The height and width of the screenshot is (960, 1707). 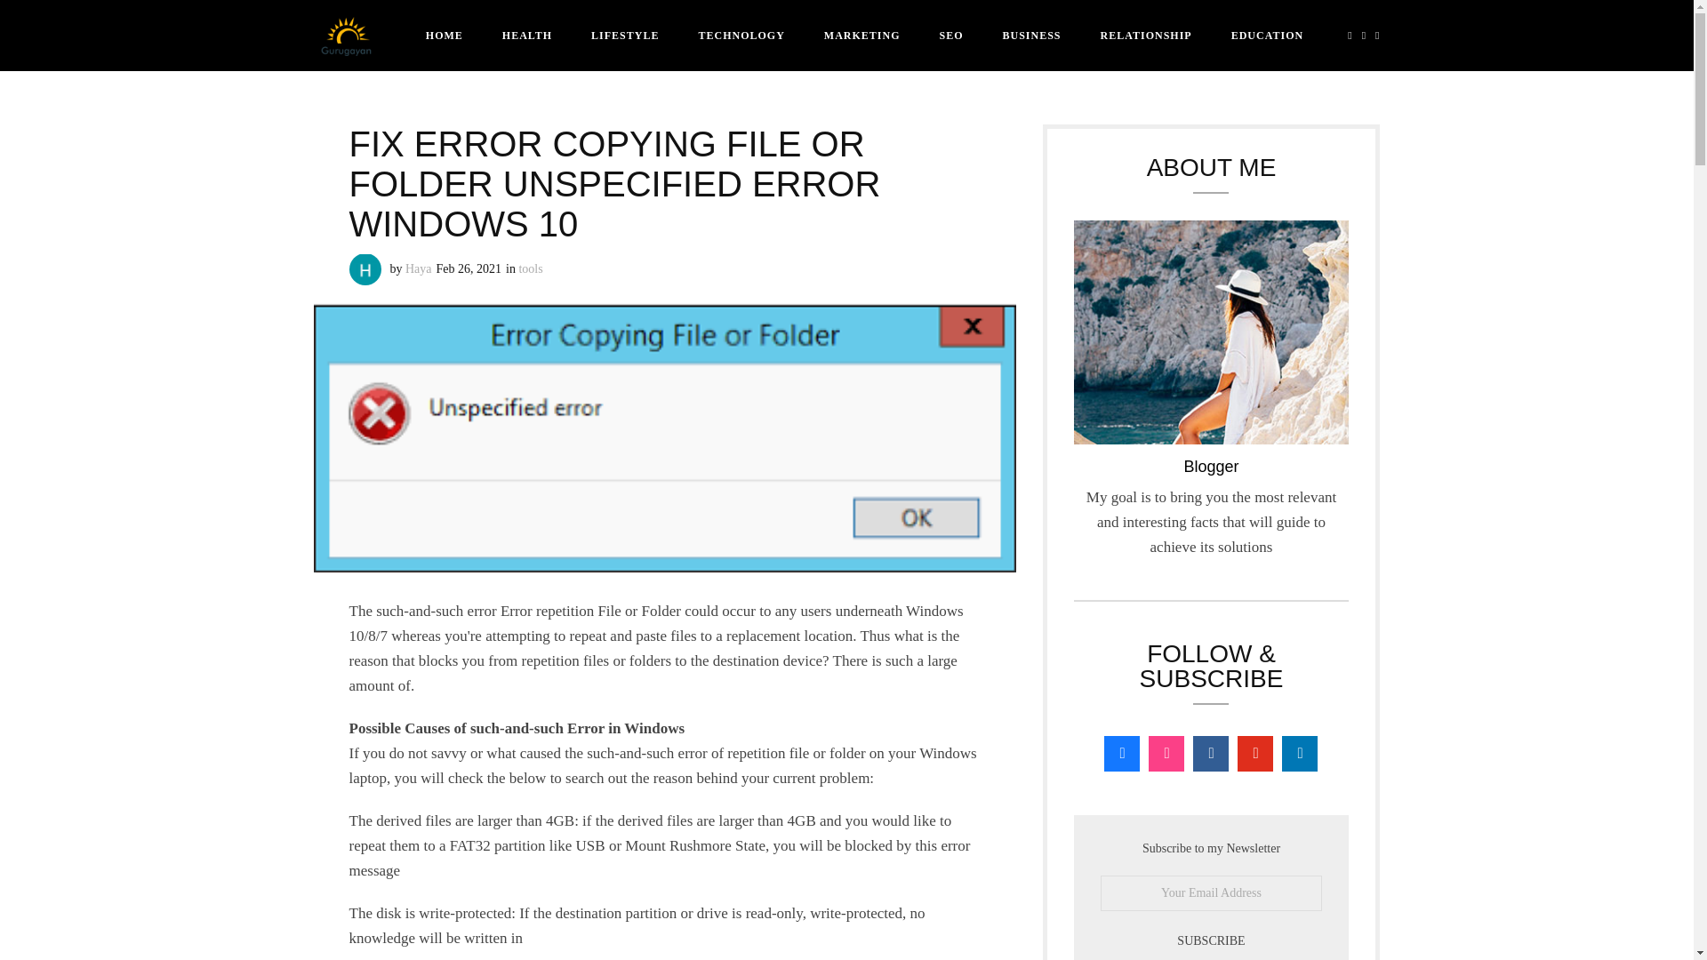 I want to click on HEALTH, so click(x=527, y=36).